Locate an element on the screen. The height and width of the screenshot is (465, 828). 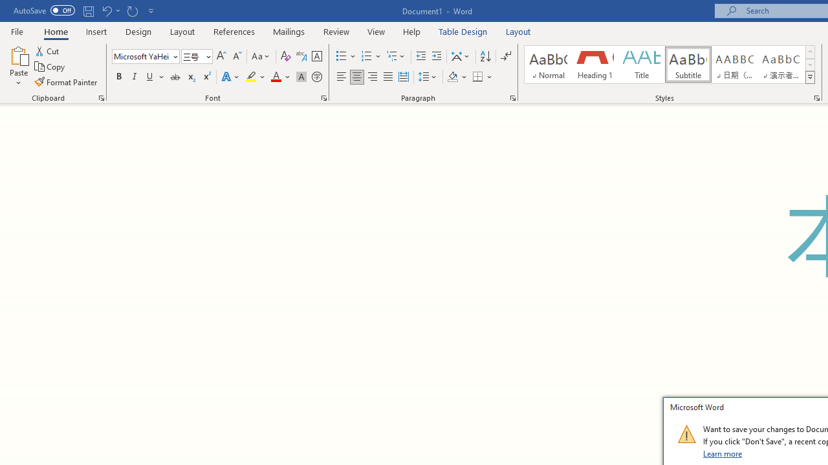
Subscript is located at coordinates (190, 77).